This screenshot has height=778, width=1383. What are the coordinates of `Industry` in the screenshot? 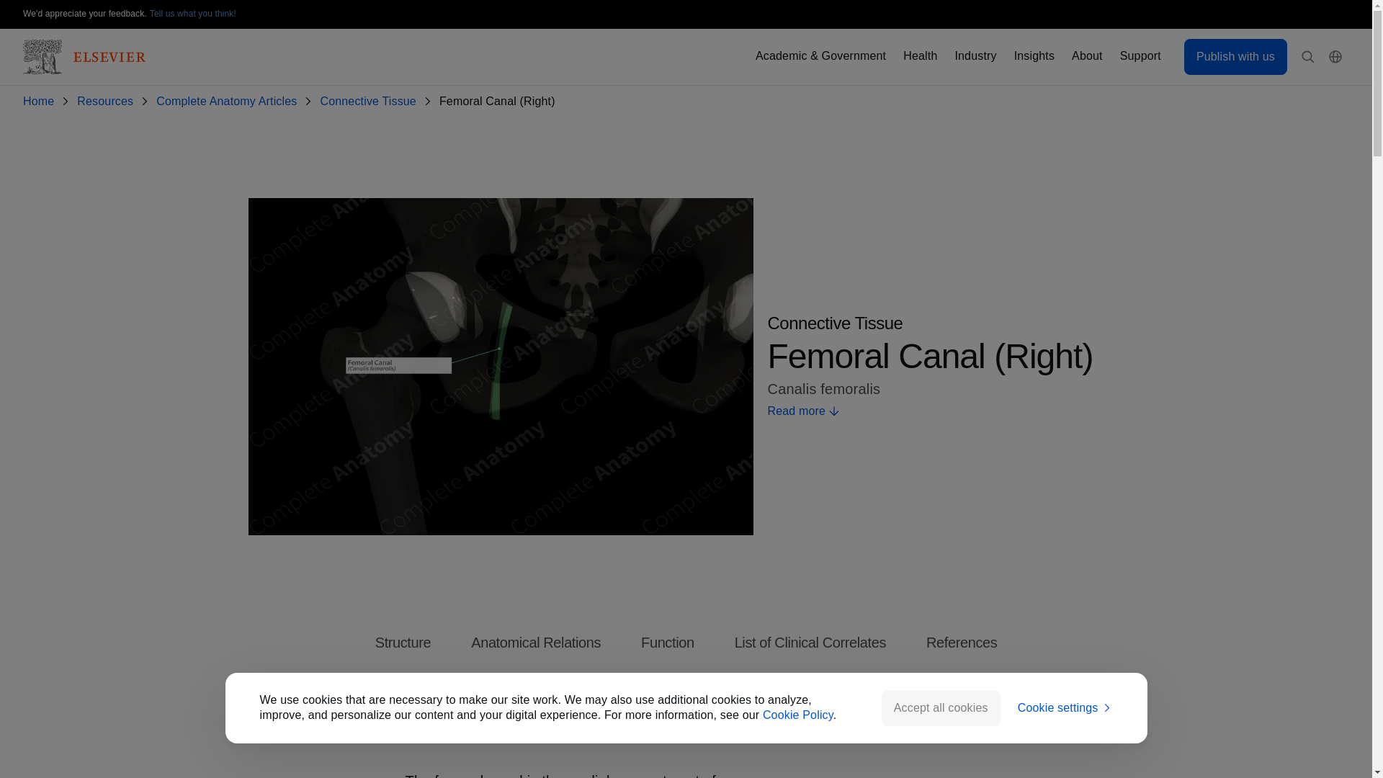 It's located at (975, 56).